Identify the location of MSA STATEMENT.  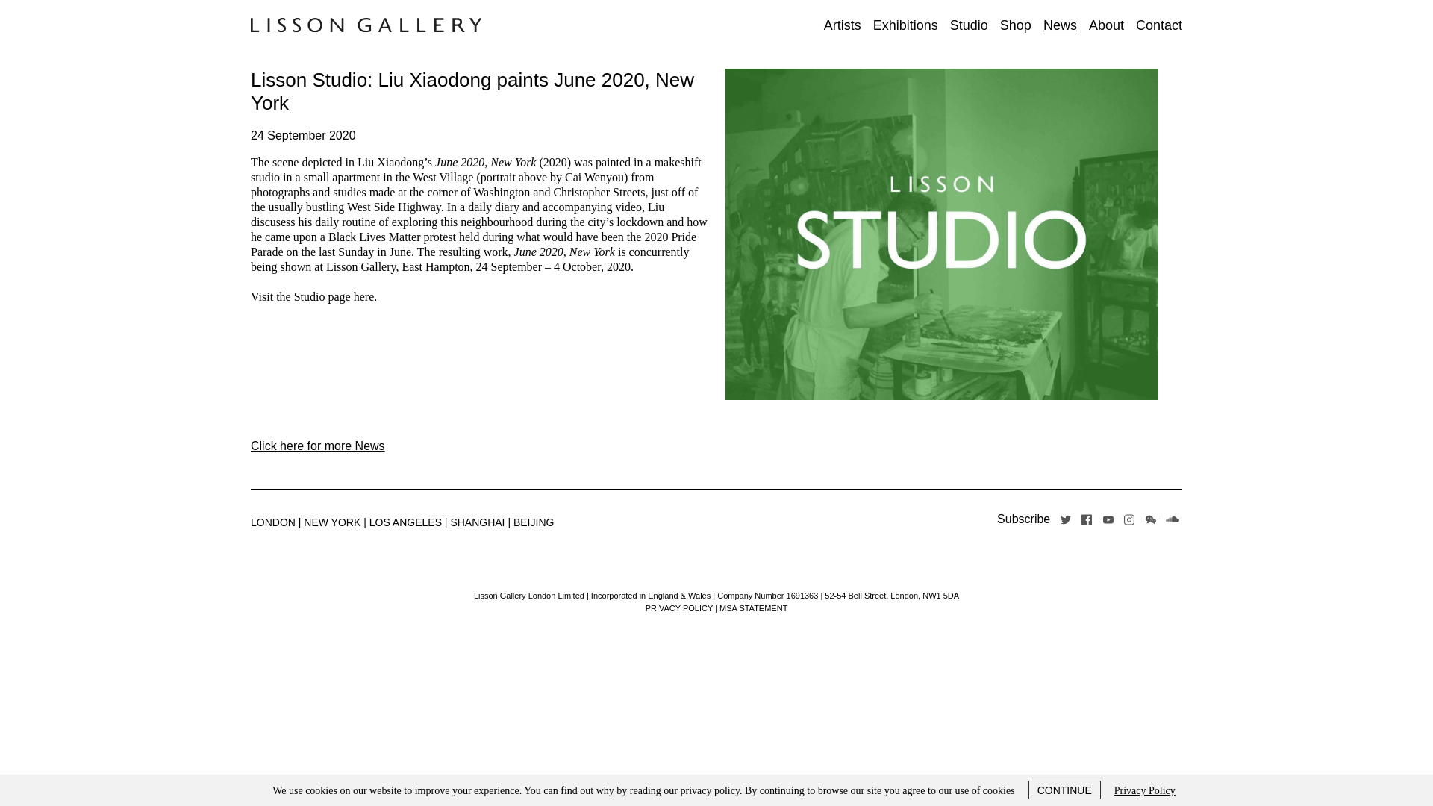
(752, 607).